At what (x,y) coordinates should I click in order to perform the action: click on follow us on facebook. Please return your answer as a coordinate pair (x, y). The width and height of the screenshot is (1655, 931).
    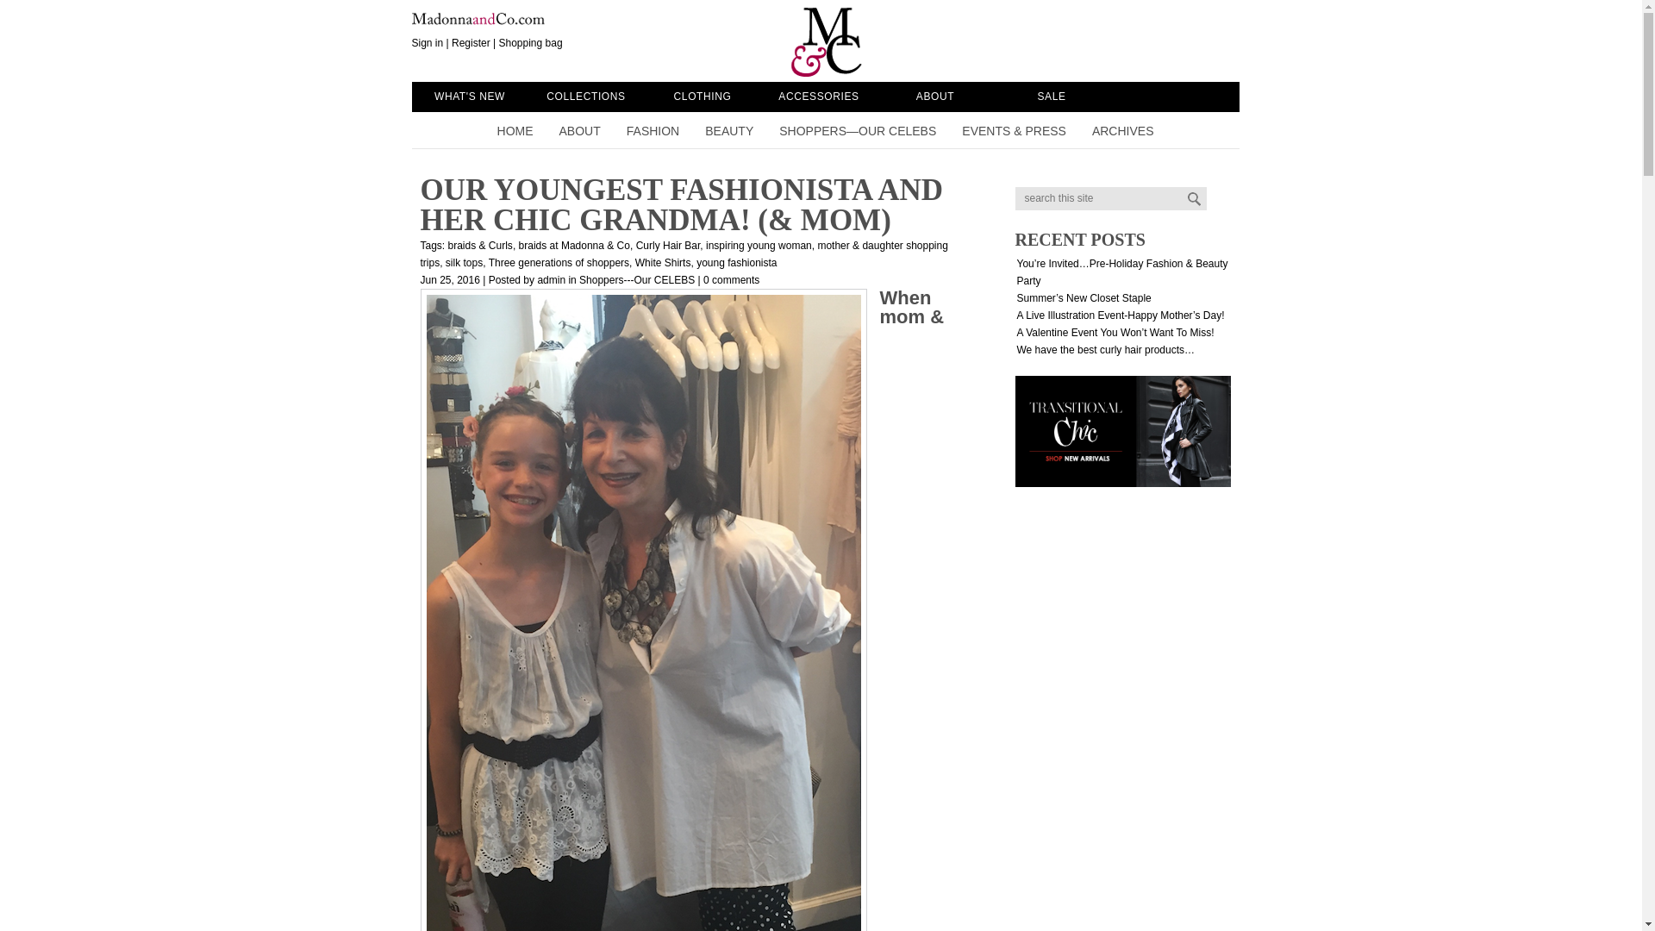
    Looking at the image, I should click on (1136, 24).